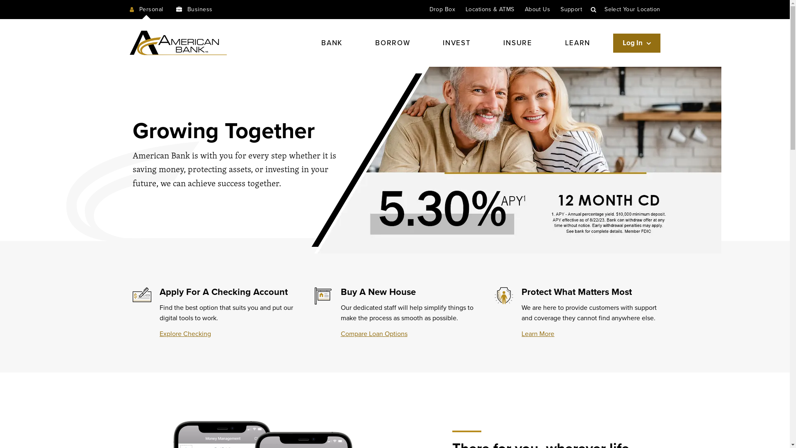 This screenshot has height=448, width=796. What do you see at coordinates (517, 43) in the screenshot?
I see `INSURE` at bounding box center [517, 43].